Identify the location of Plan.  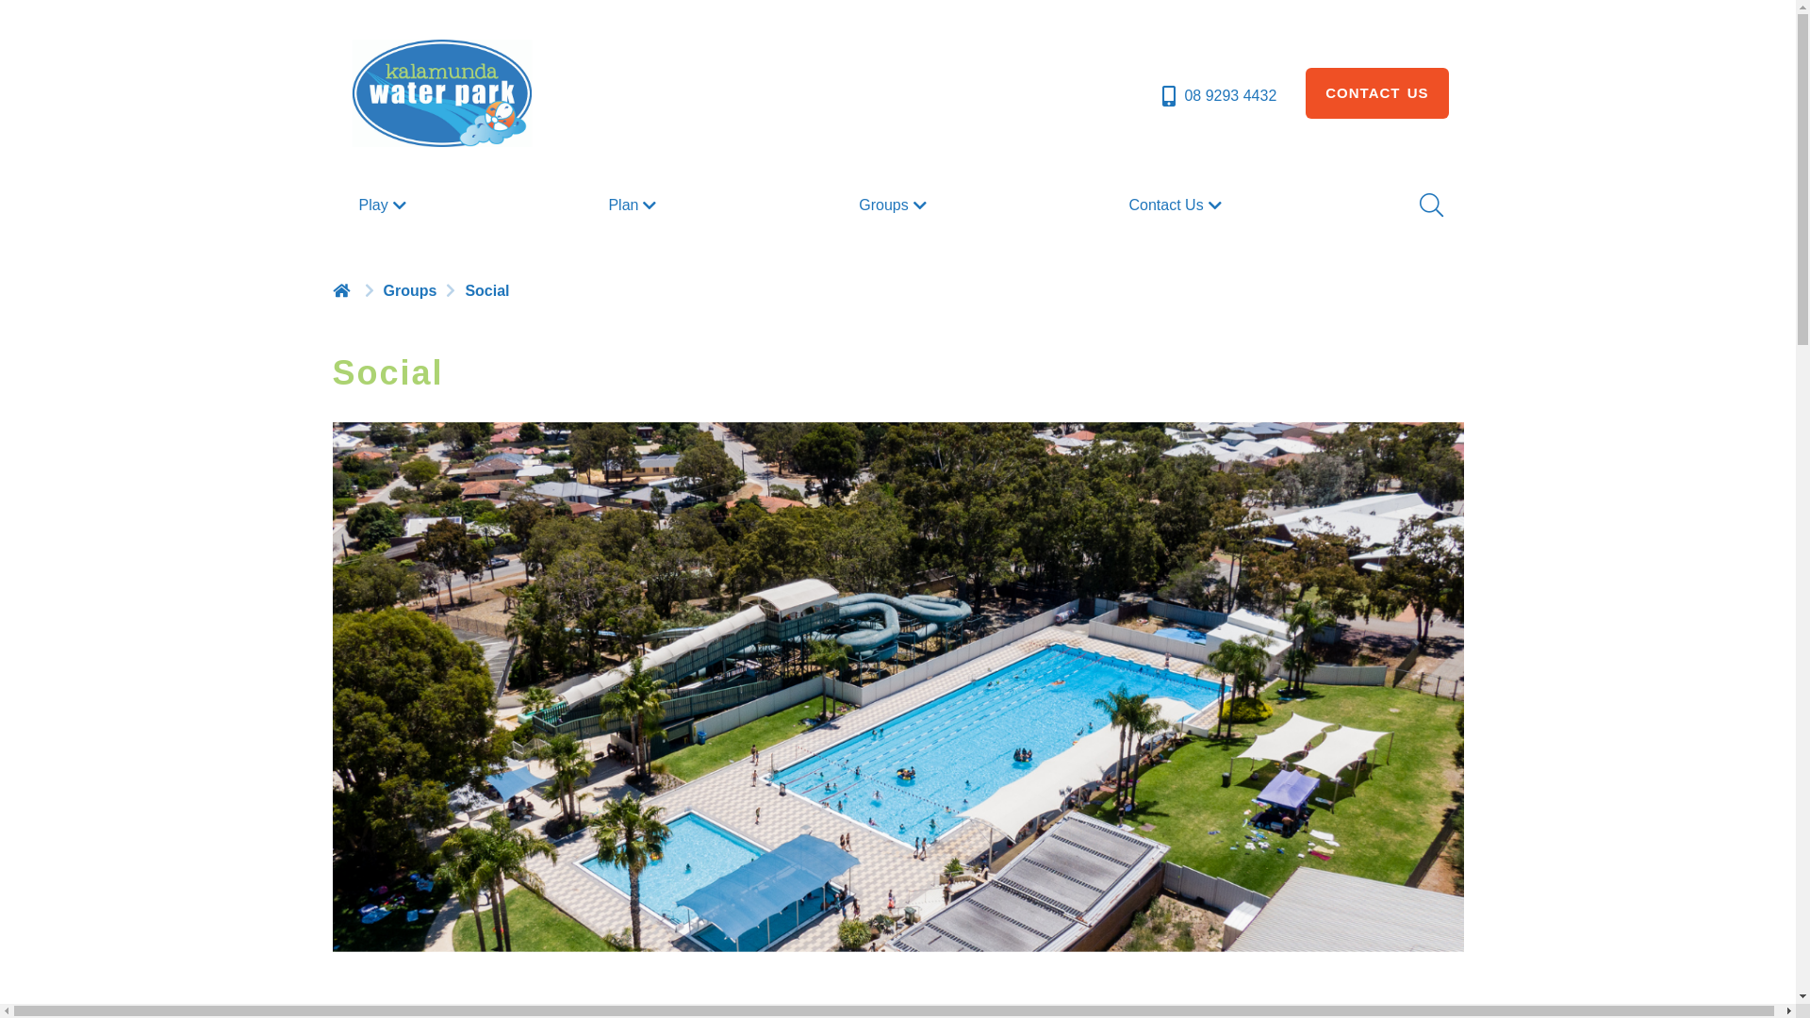
(634, 205).